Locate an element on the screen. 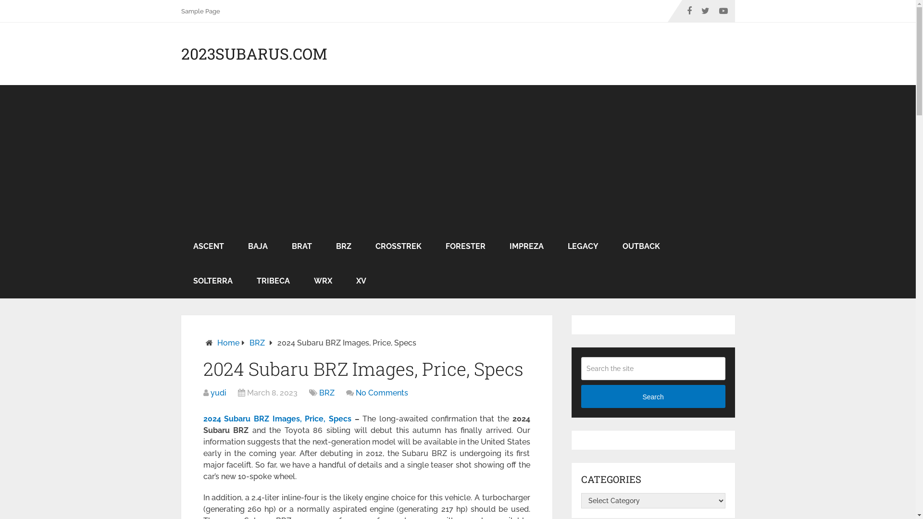  BRZ is located at coordinates (344, 247).